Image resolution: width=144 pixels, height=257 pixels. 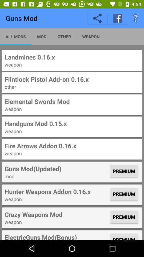 What do you see at coordinates (72, 101) in the screenshot?
I see `tap the item above weapon` at bounding box center [72, 101].